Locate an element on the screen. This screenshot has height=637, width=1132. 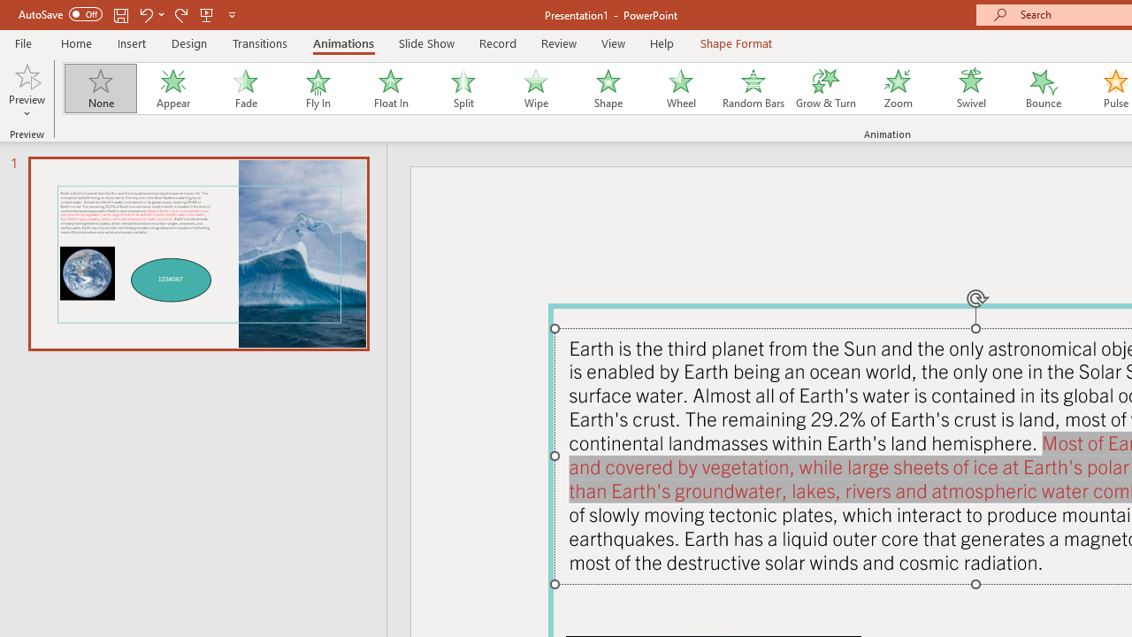
Wheel is located at coordinates (681, 88).